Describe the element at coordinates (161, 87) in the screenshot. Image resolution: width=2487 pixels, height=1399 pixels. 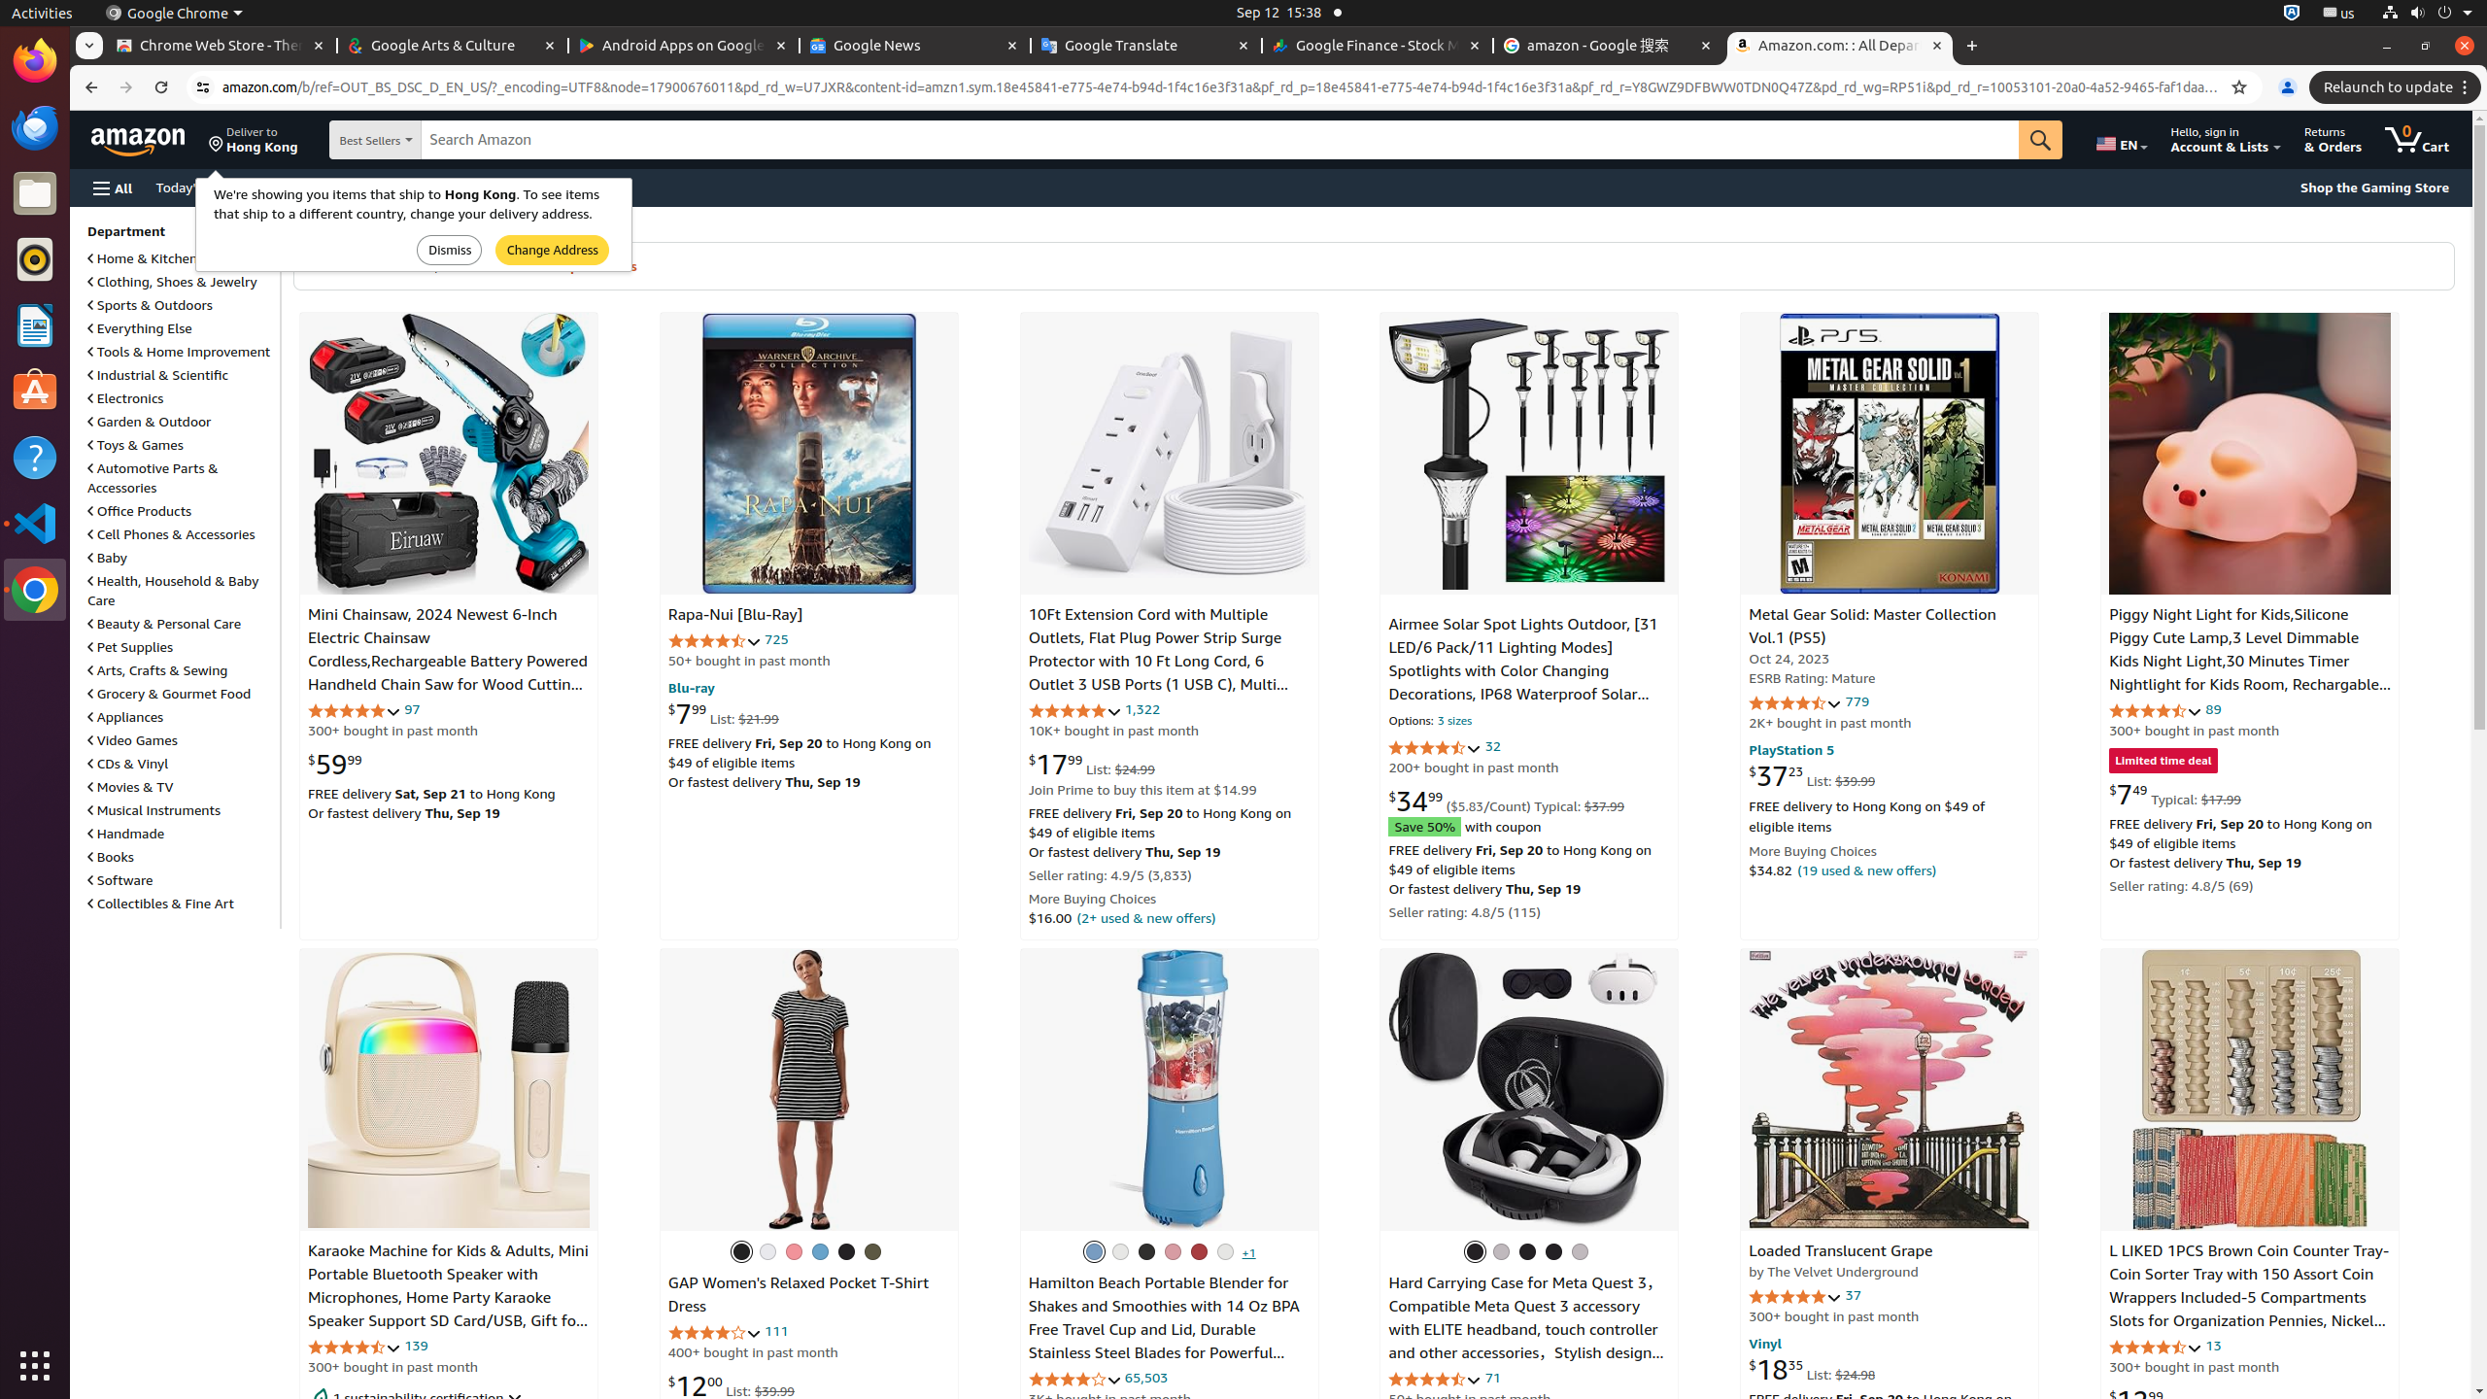
I see `Reload` at that location.